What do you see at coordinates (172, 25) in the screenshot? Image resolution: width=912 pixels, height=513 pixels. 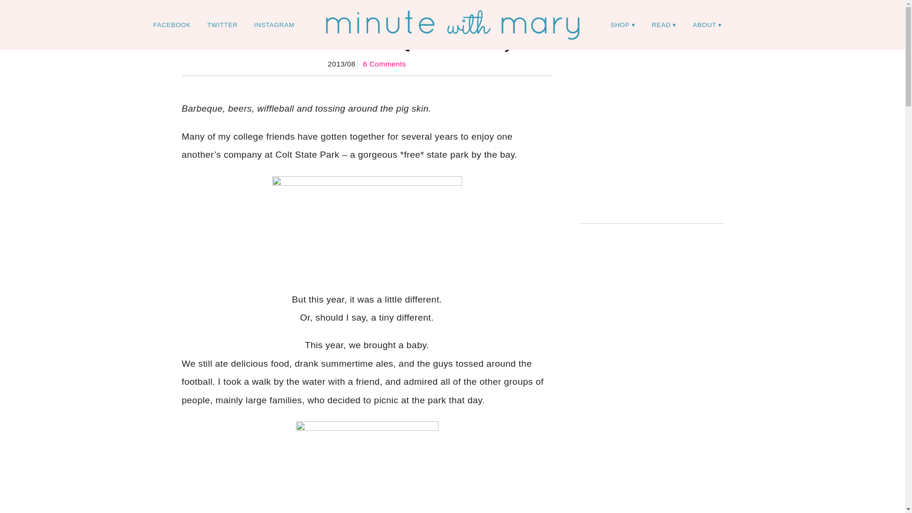 I see `FACEBOOK` at bounding box center [172, 25].